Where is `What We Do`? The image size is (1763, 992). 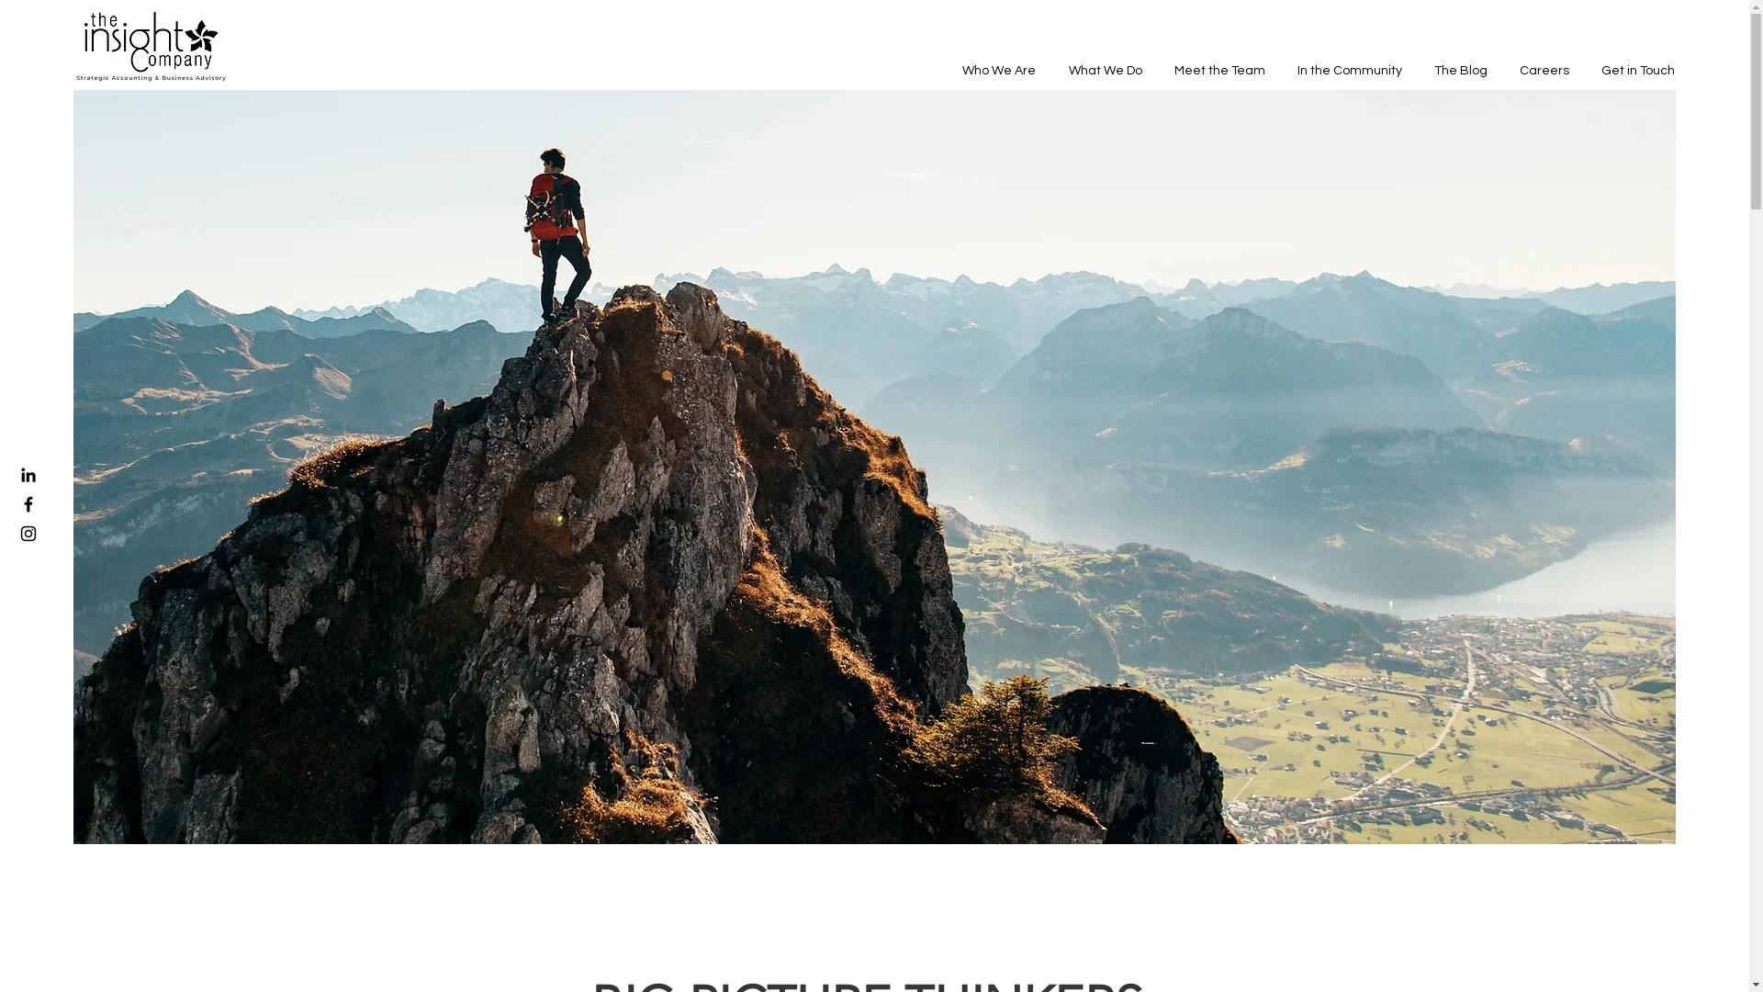 What We Do is located at coordinates (1103, 71).